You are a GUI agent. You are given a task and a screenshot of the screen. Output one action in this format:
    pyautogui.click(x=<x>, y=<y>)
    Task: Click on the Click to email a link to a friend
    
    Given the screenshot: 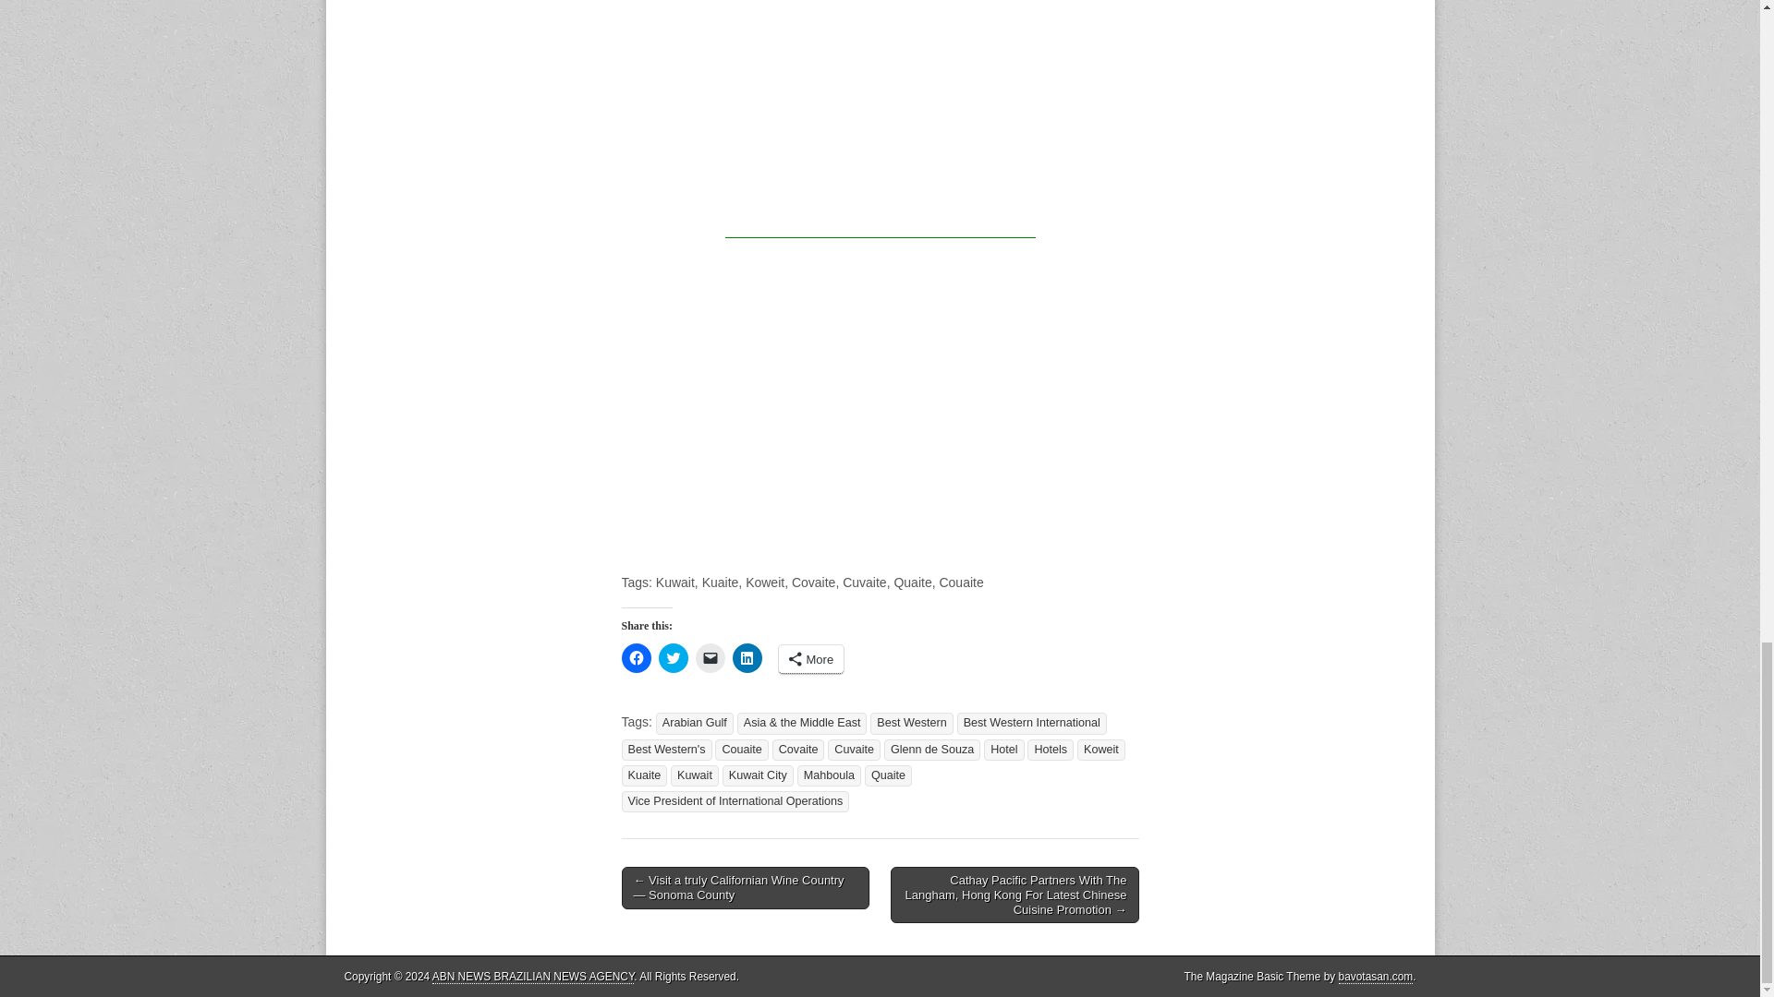 What is the action you would take?
    pyautogui.click(x=710, y=657)
    